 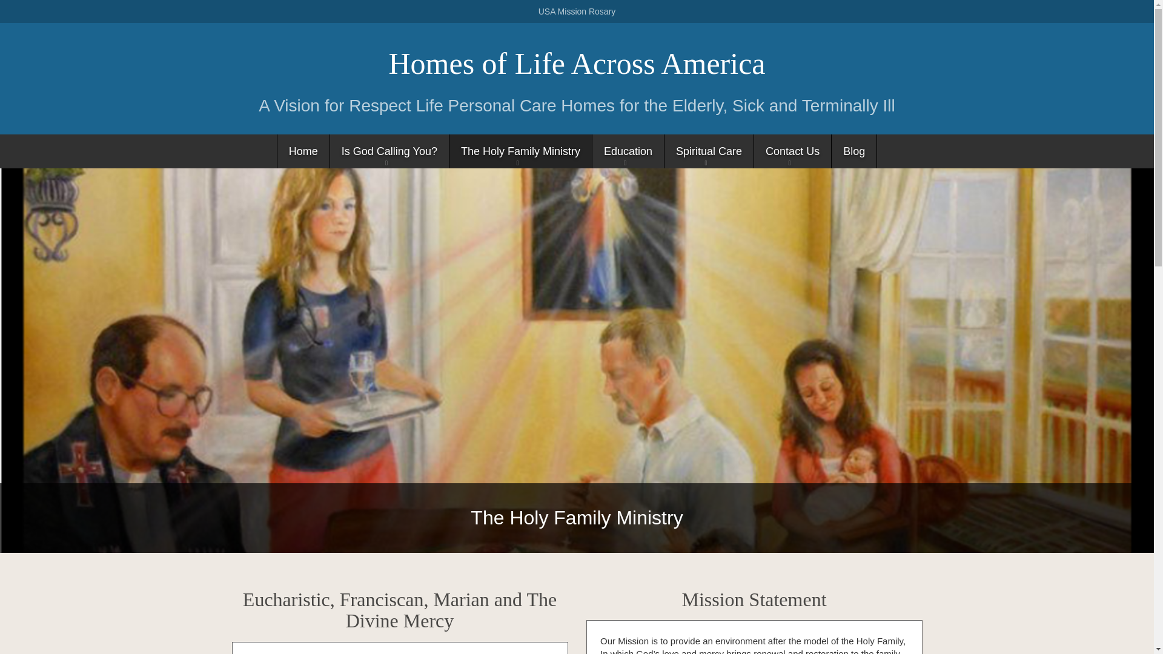 What do you see at coordinates (577, 63) in the screenshot?
I see `Homes of Life Across America` at bounding box center [577, 63].